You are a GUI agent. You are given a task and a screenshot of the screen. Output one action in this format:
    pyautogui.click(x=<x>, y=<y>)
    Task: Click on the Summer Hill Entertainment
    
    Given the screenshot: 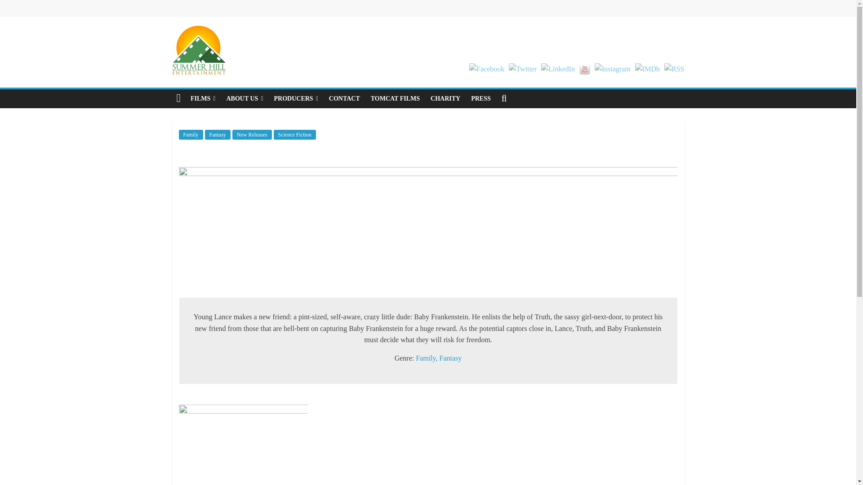 What is the action you would take?
    pyautogui.click(x=178, y=98)
    